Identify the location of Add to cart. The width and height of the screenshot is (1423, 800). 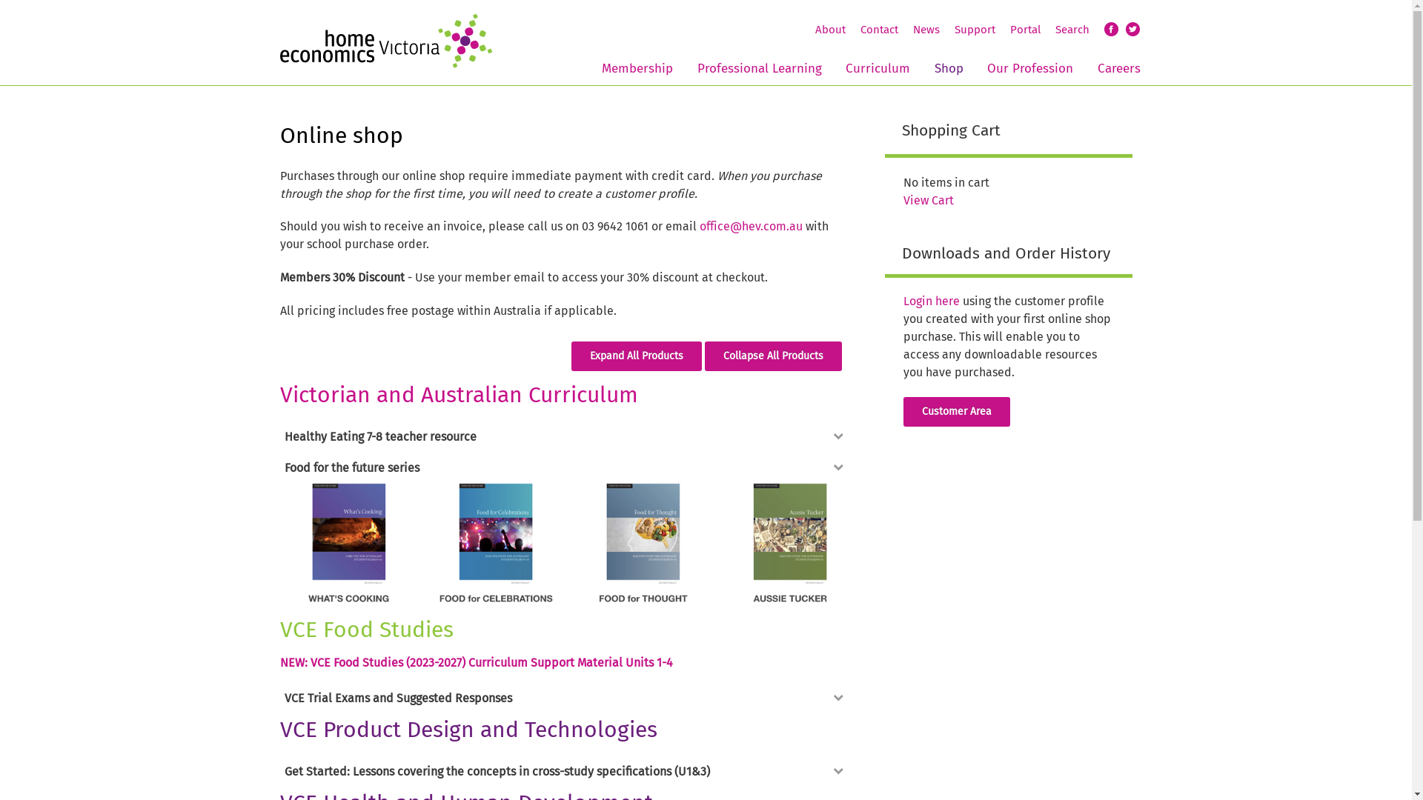
(576, 779).